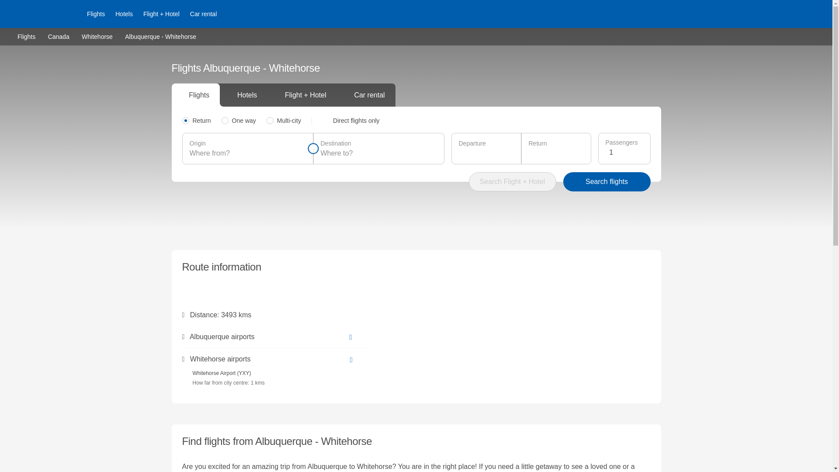  Describe the element at coordinates (97, 36) in the screenshot. I see `Whitehorse` at that location.